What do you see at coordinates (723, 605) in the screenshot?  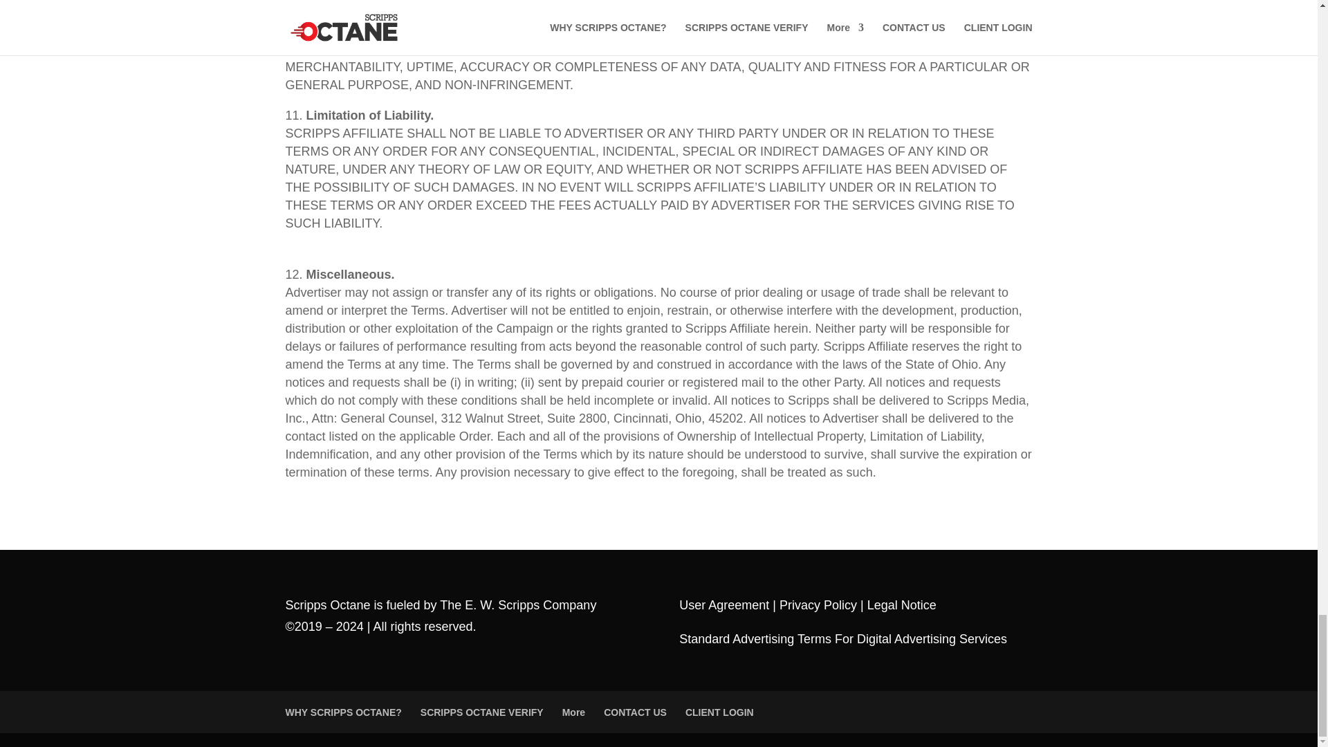 I see `User Agreement` at bounding box center [723, 605].